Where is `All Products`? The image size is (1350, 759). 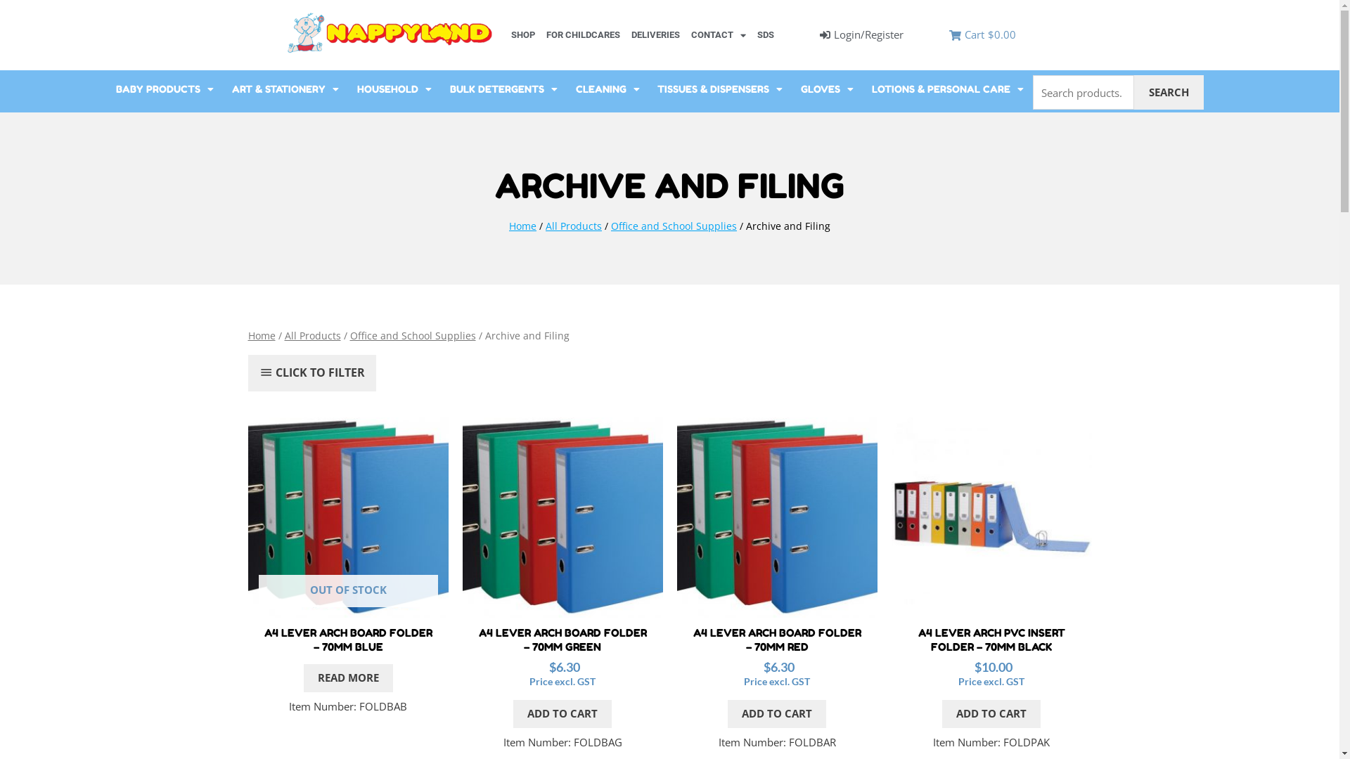 All Products is located at coordinates (312, 336).